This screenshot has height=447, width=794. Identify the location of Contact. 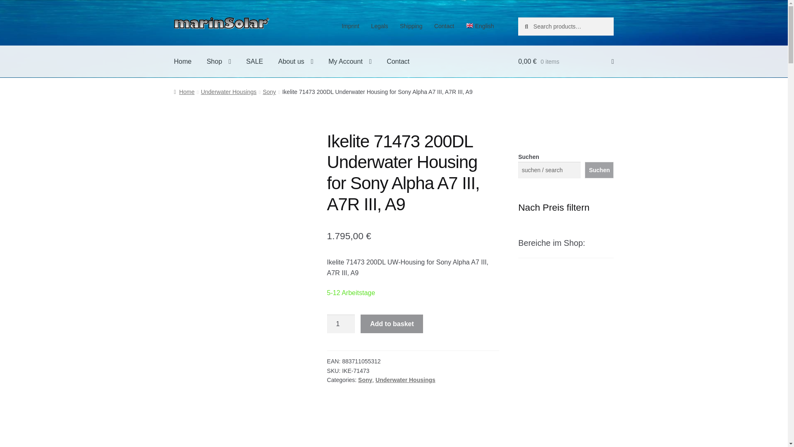
(444, 26).